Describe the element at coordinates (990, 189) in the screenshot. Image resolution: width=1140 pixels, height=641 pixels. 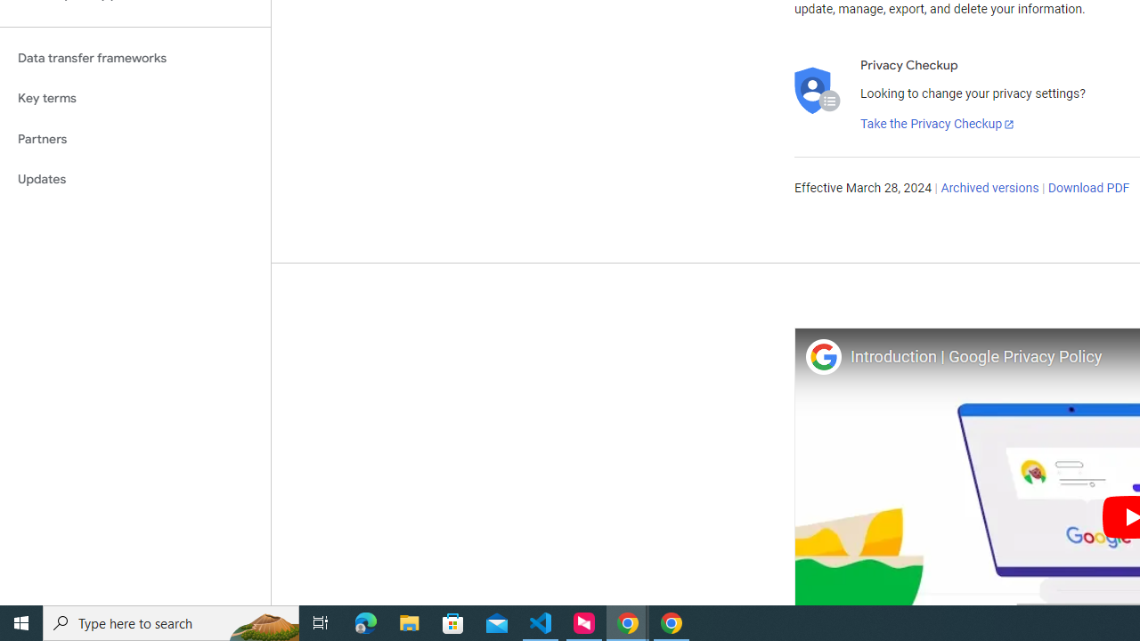
I see `Archived versions` at that location.